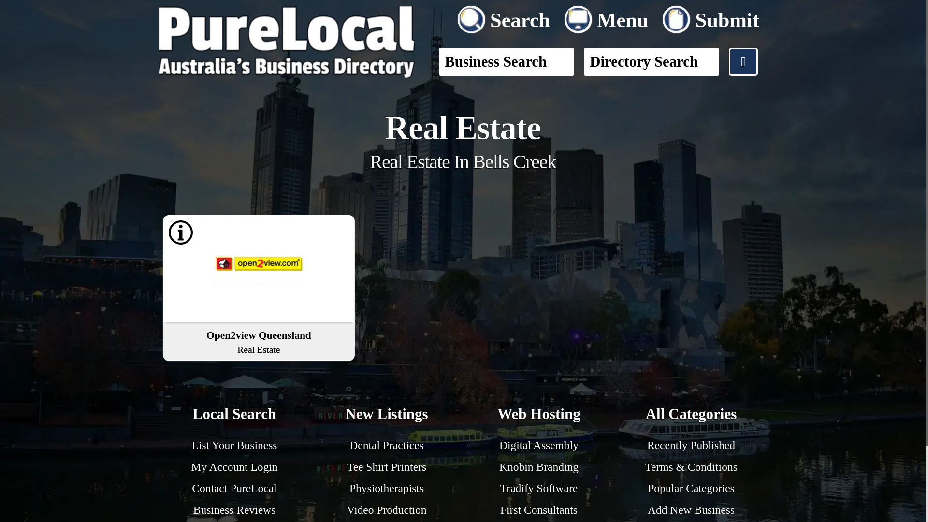 The height and width of the screenshot is (522, 928). What do you see at coordinates (387, 416) in the screenshot?
I see `Local Search` at bounding box center [387, 416].